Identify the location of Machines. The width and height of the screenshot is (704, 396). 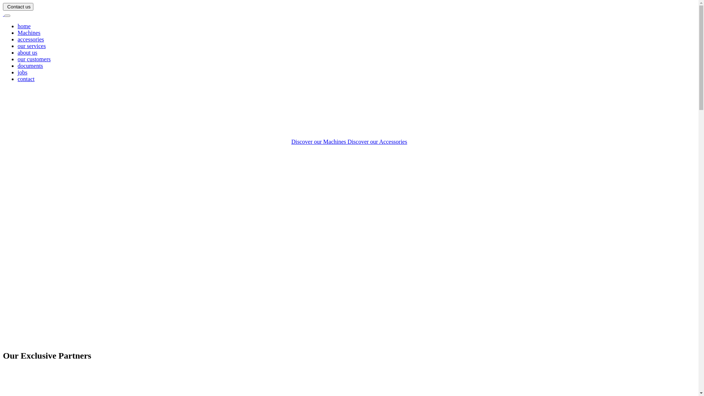
(29, 33).